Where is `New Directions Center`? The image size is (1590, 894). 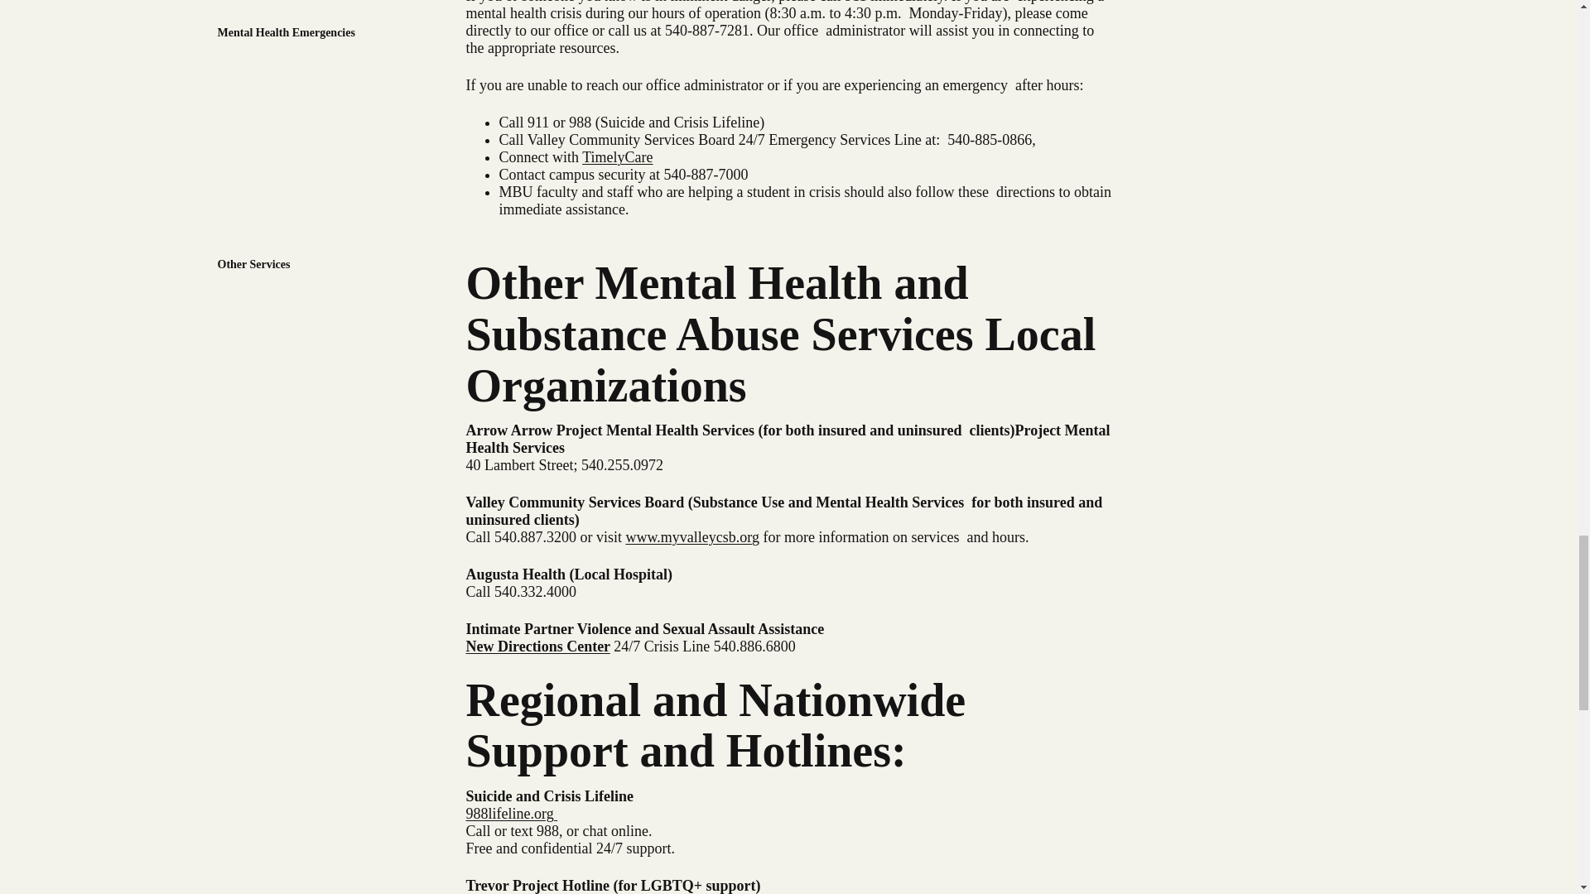
New Directions Center is located at coordinates (537, 646).